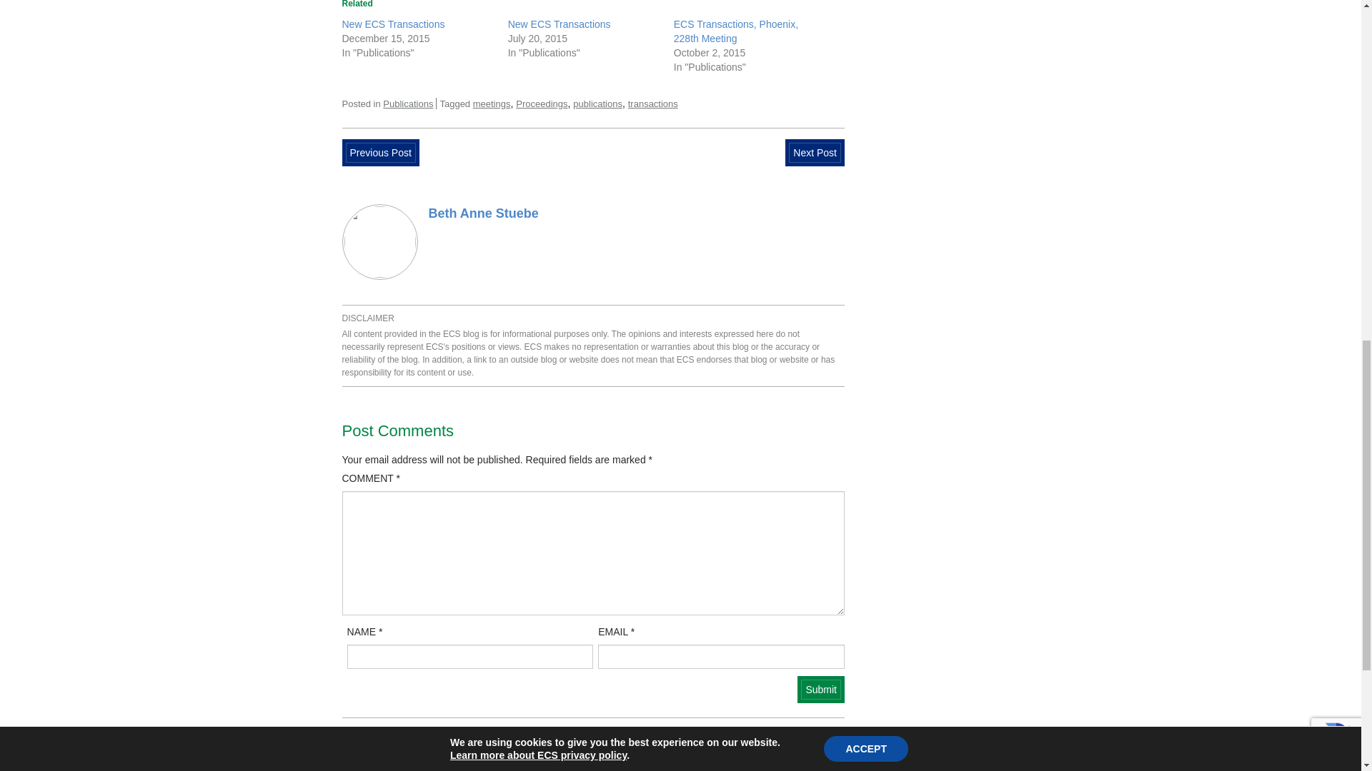 The height and width of the screenshot is (771, 1372). What do you see at coordinates (736, 31) in the screenshot?
I see `ECS Transactions, Phoenix, 228th Meeting` at bounding box center [736, 31].